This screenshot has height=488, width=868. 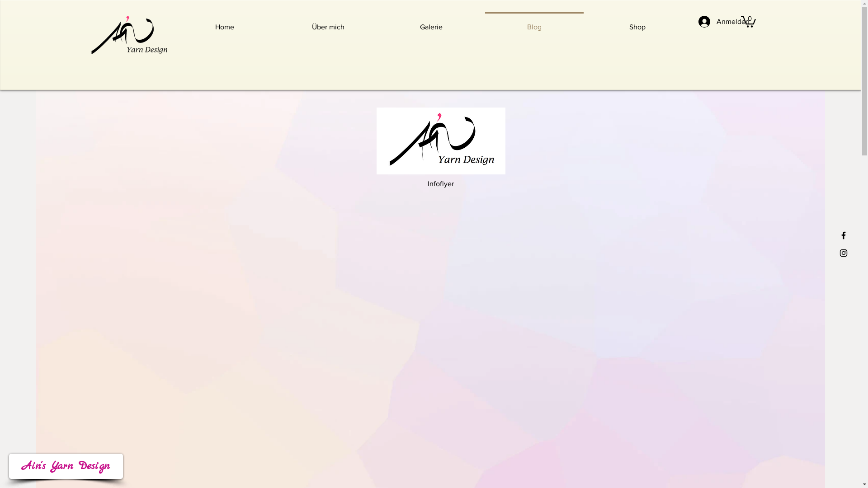 I want to click on Infoflyer, so click(x=441, y=147).